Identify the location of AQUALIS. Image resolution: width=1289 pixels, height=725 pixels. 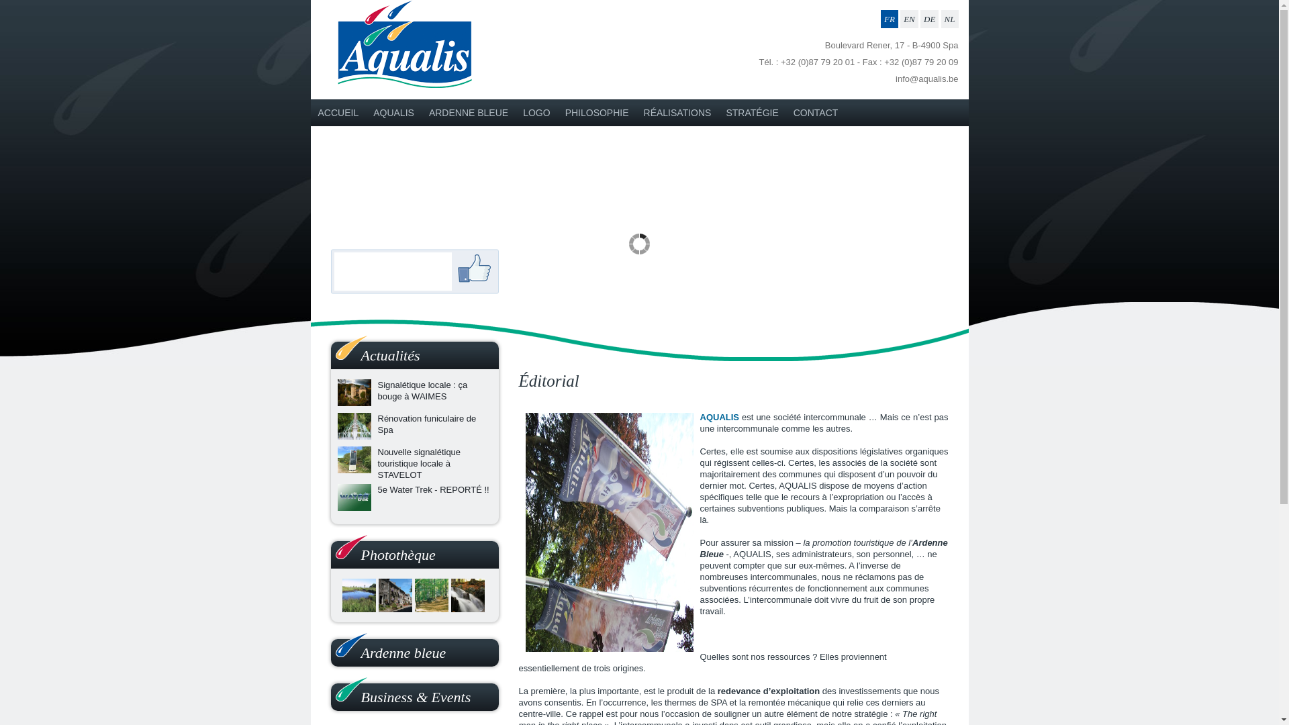
(393, 113).